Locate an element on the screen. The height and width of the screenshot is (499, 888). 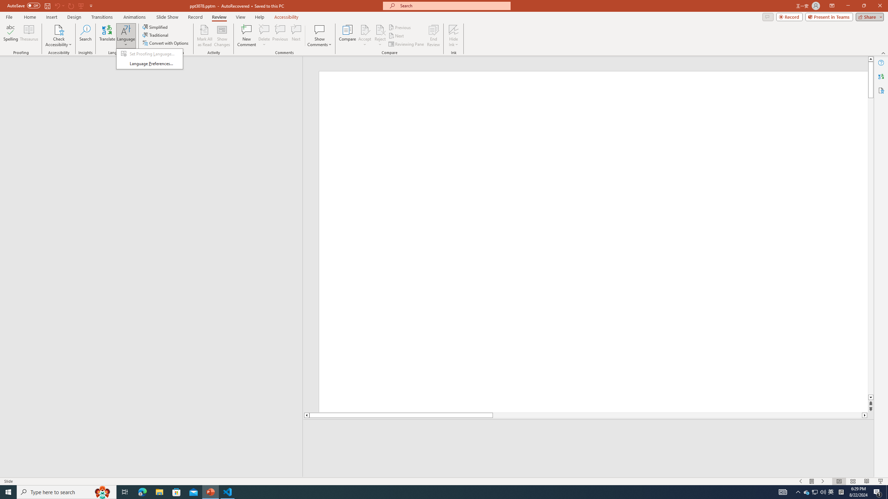
Accessibility is located at coordinates (264, 29).